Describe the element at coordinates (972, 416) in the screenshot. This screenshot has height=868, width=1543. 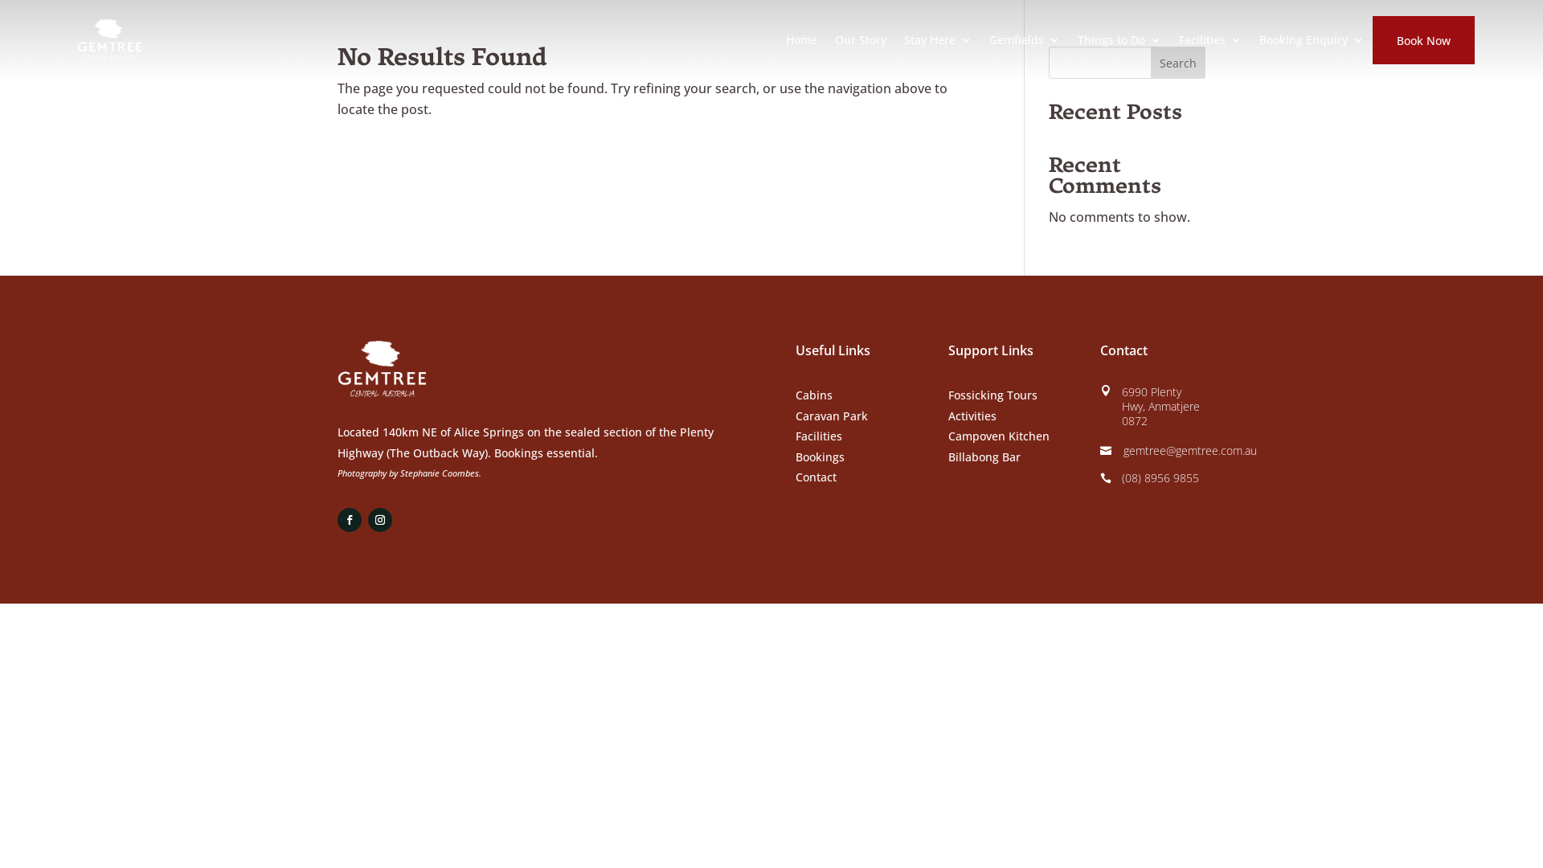
I see `Activities` at that location.